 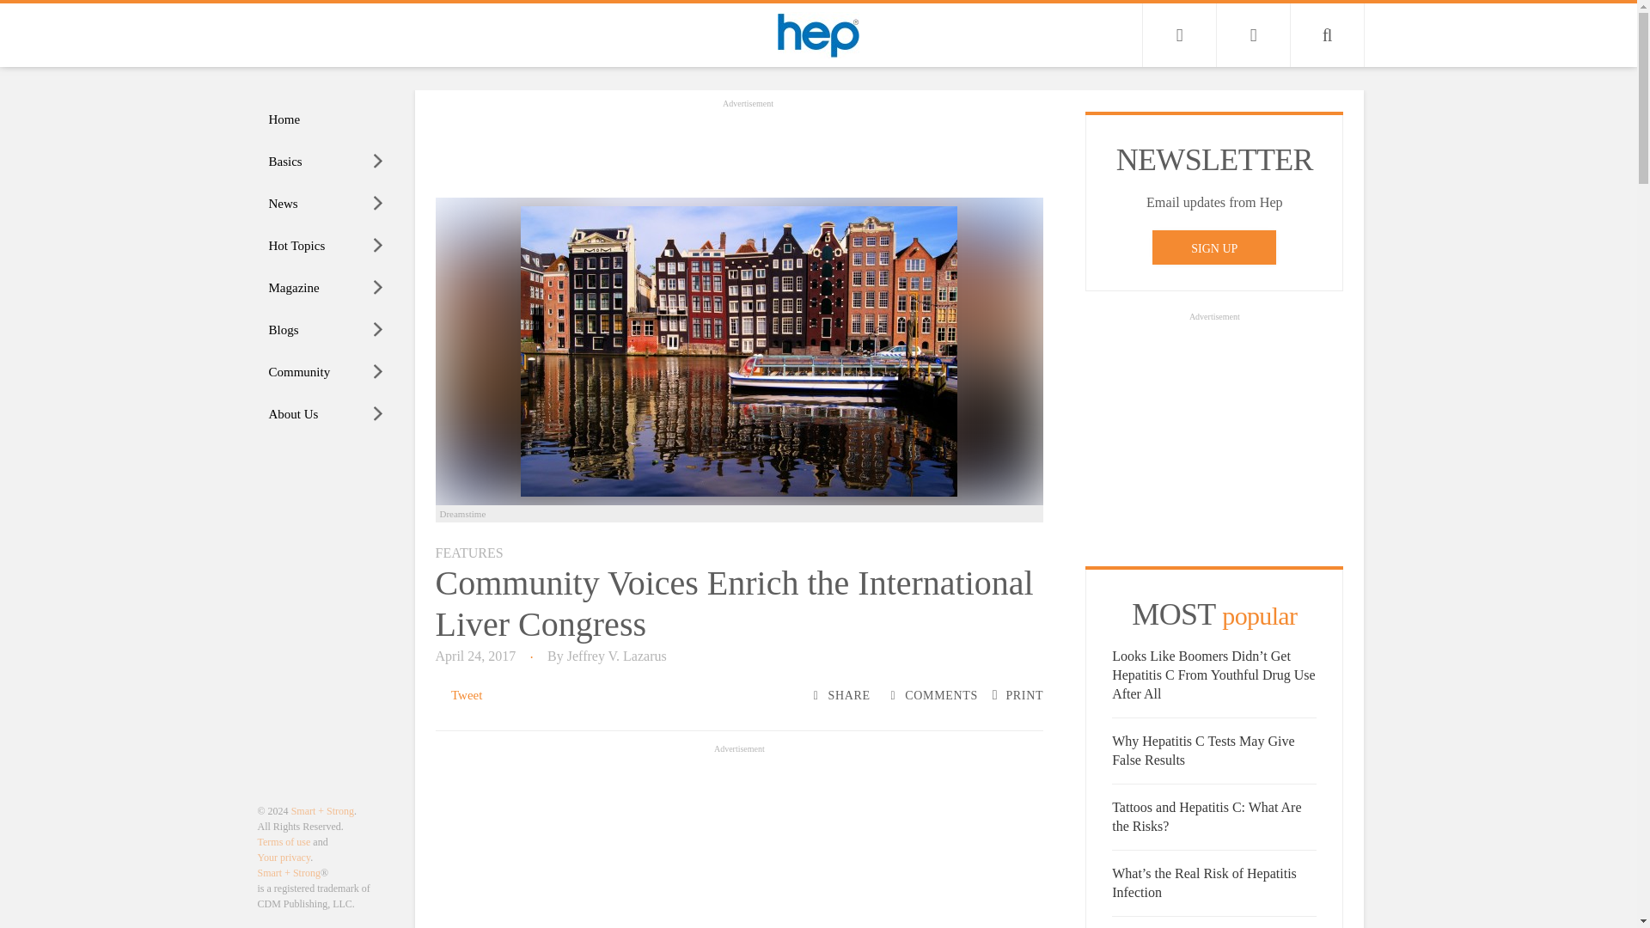 What do you see at coordinates (739, 842) in the screenshot?
I see `3rd party ad content` at bounding box center [739, 842].